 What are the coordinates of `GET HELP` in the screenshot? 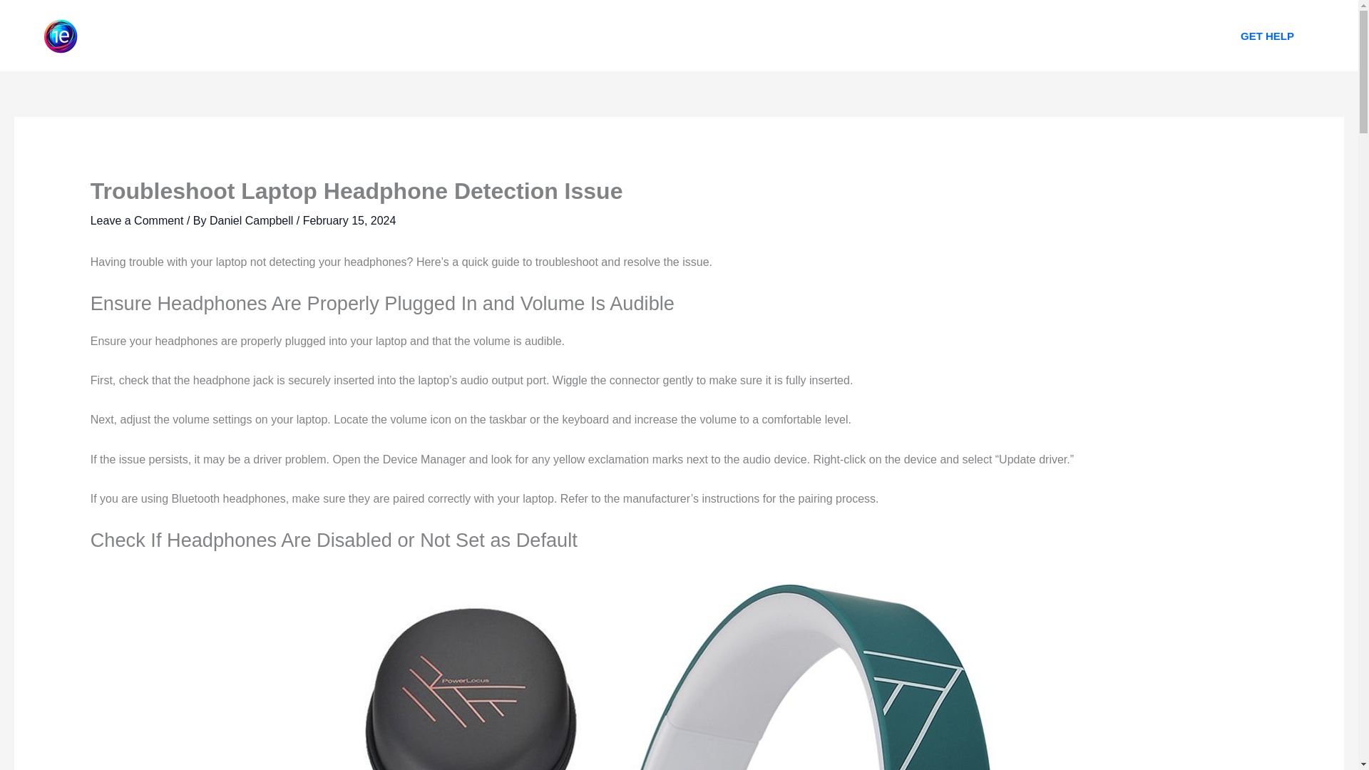 It's located at (1268, 36).